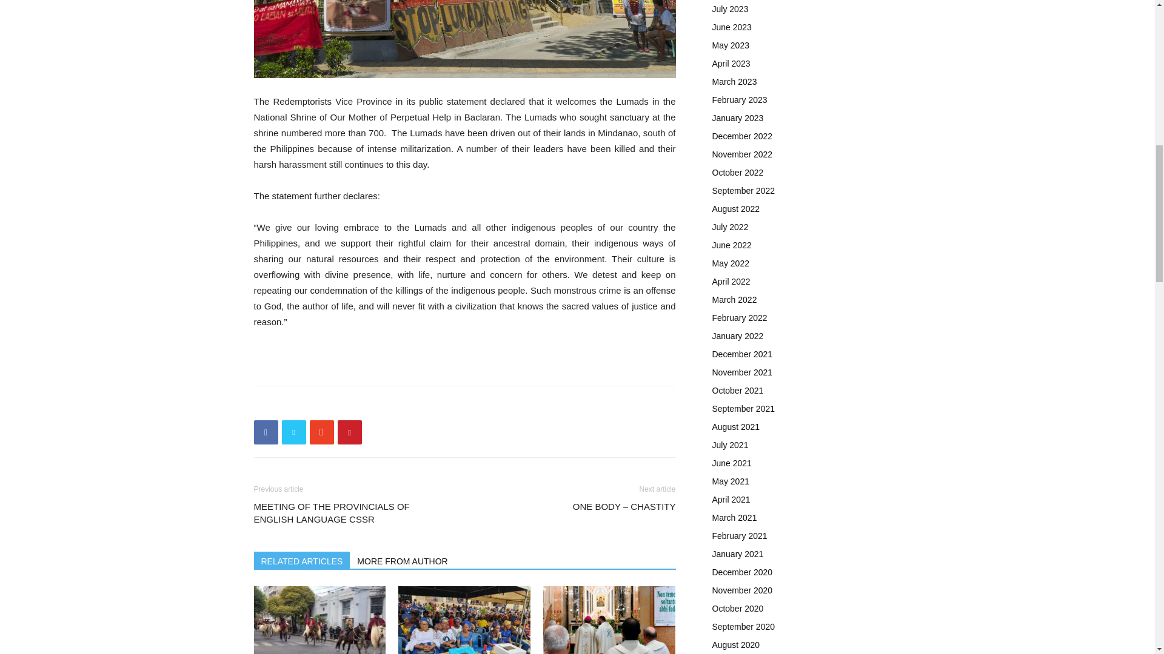 The width and height of the screenshot is (1164, 654). What do you see at coordinates (319, 620) in the screenshot?
I see `Feast of the Mother of Perpetual Help in Salta, Argentina` at bounding box center [319, 620].